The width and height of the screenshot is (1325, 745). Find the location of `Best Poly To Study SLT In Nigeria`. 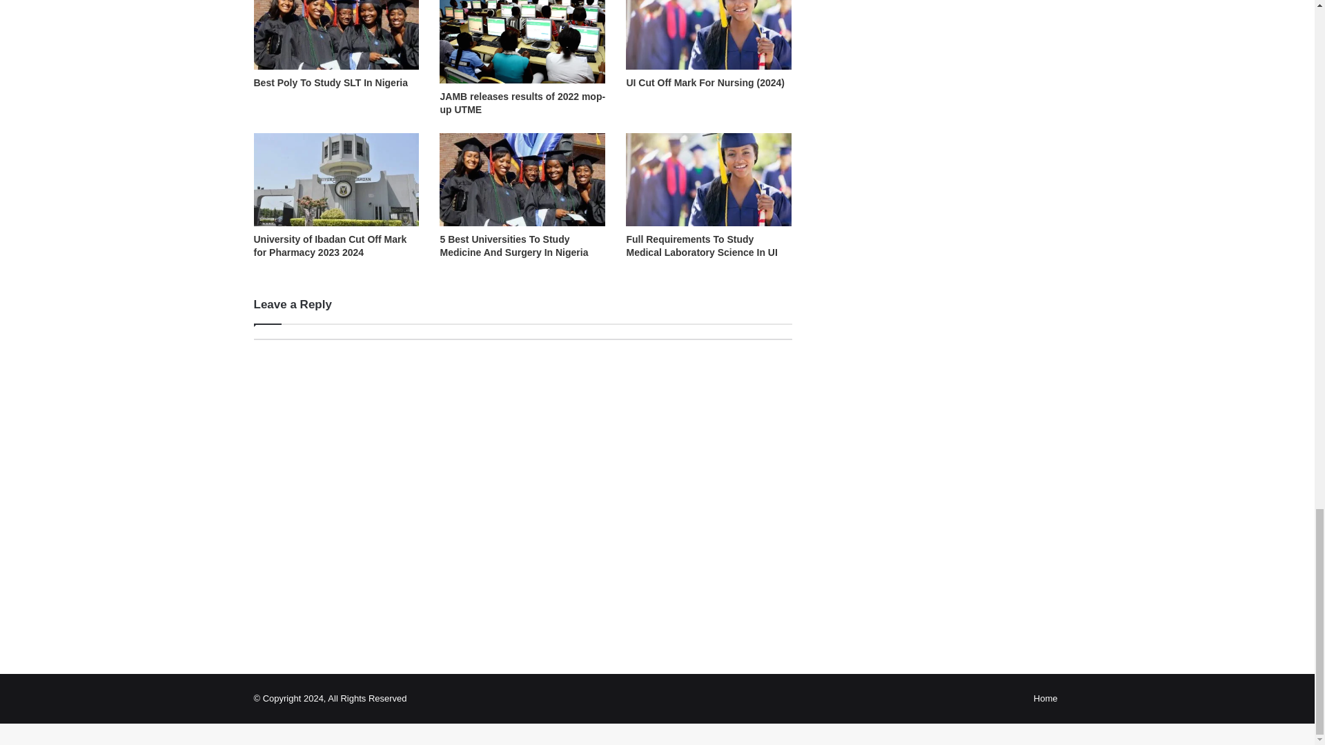

Best Poly To Study SLT In Nigeria is located at coordinates (331, 83).